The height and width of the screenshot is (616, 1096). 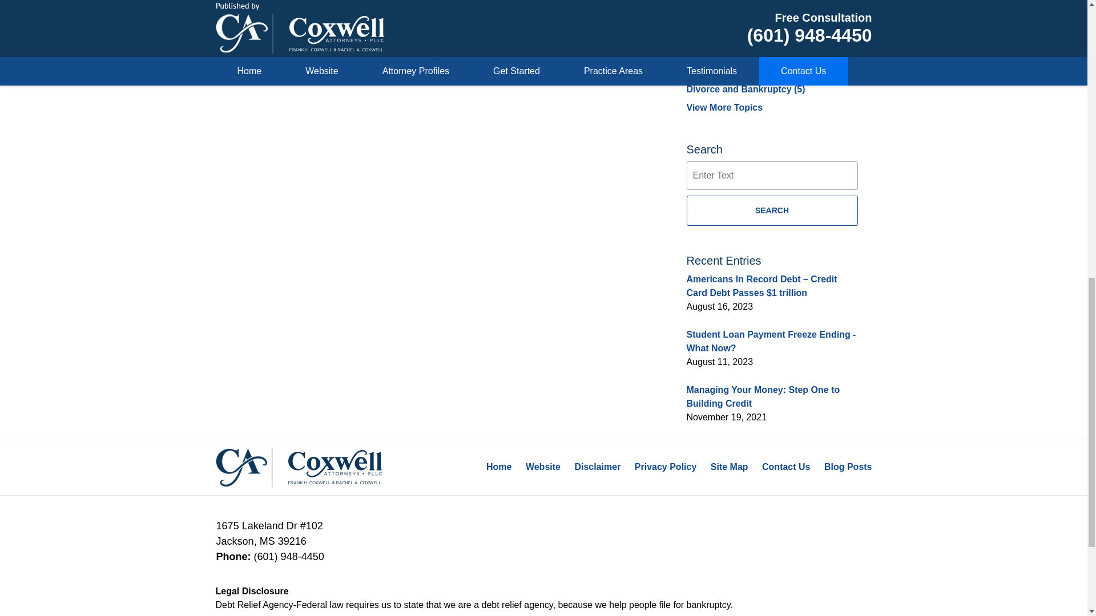 What do you see at coordinates (483, 14) in the screenshot?
I see `repo` at bounding box center [483, 14].